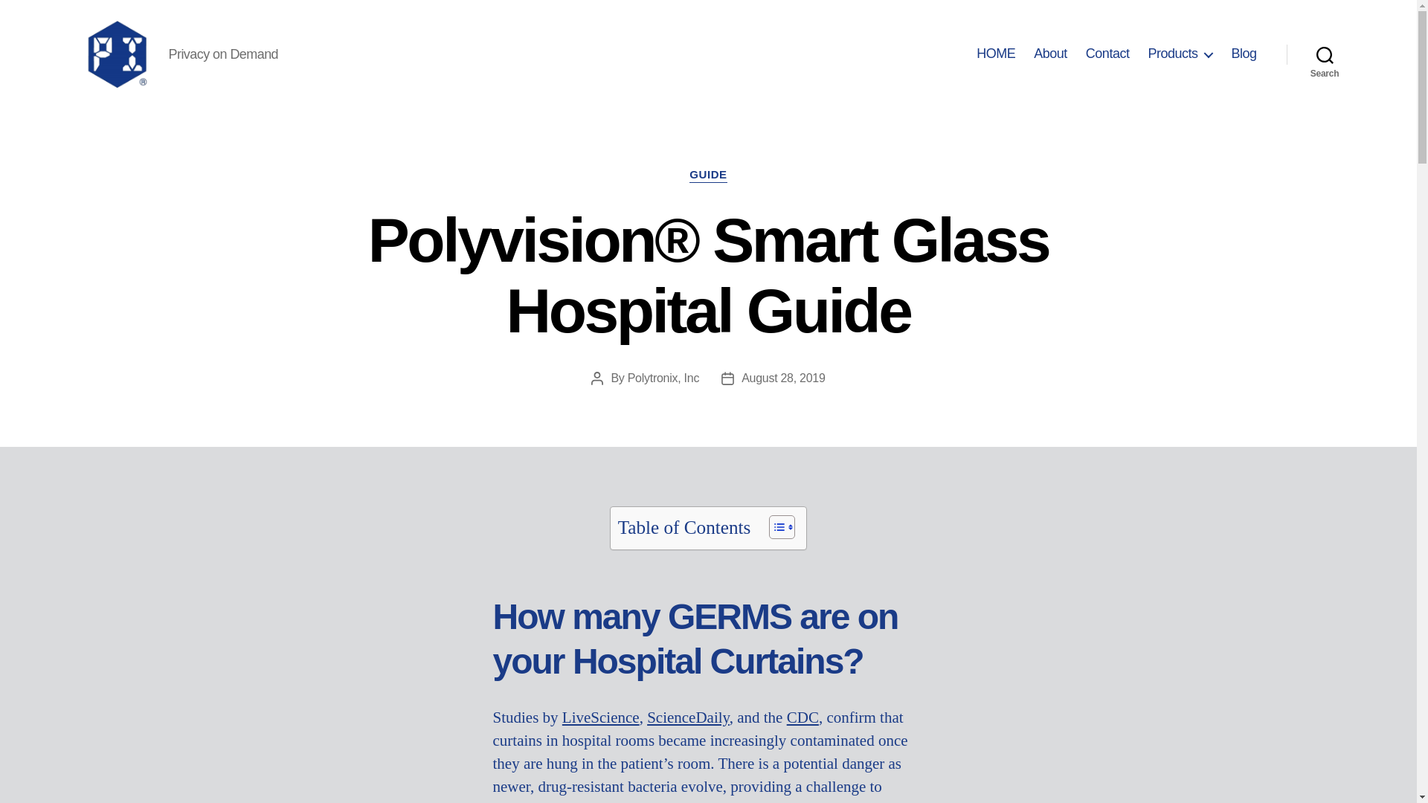  I want to click on Polytronix, Inc, so click(663, 378).